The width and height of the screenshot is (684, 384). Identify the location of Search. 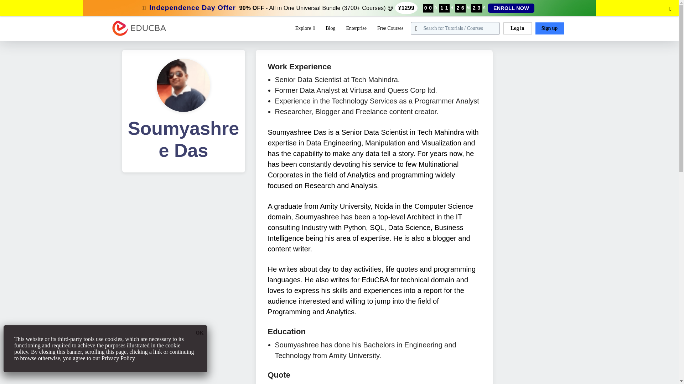
(21, 9).